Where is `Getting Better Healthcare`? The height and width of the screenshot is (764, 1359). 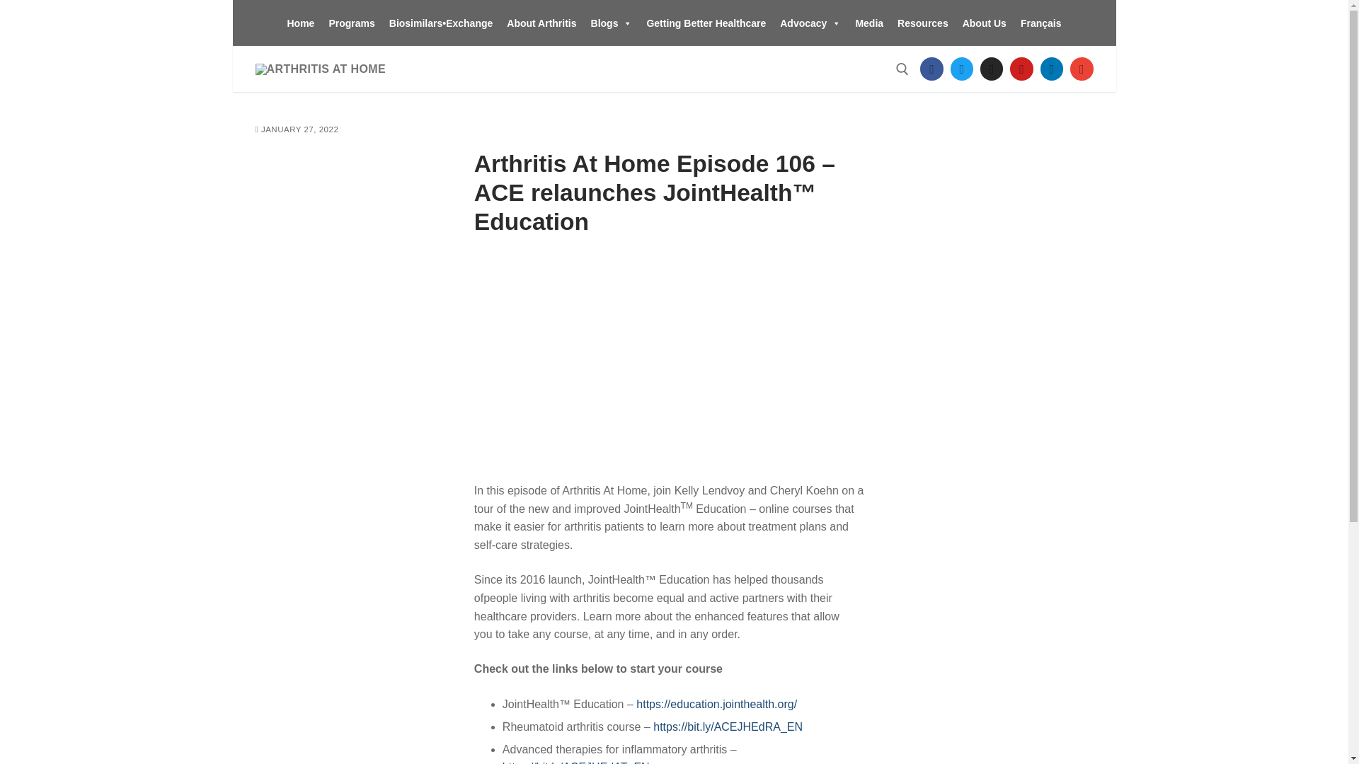
Getting Better Healthcare is located at coordinates (706, 22).